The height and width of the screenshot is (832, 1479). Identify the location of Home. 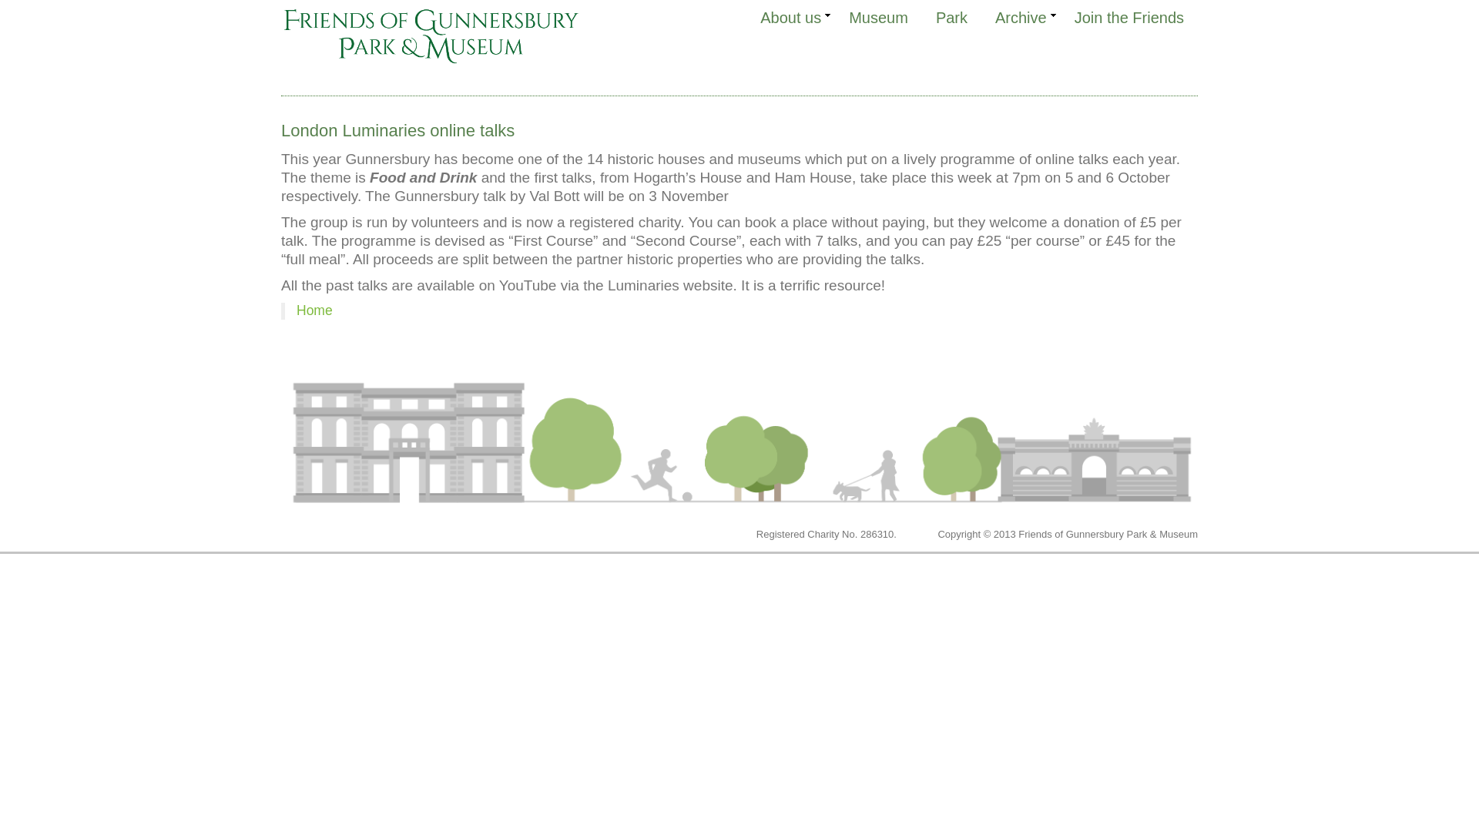
(314, 310).